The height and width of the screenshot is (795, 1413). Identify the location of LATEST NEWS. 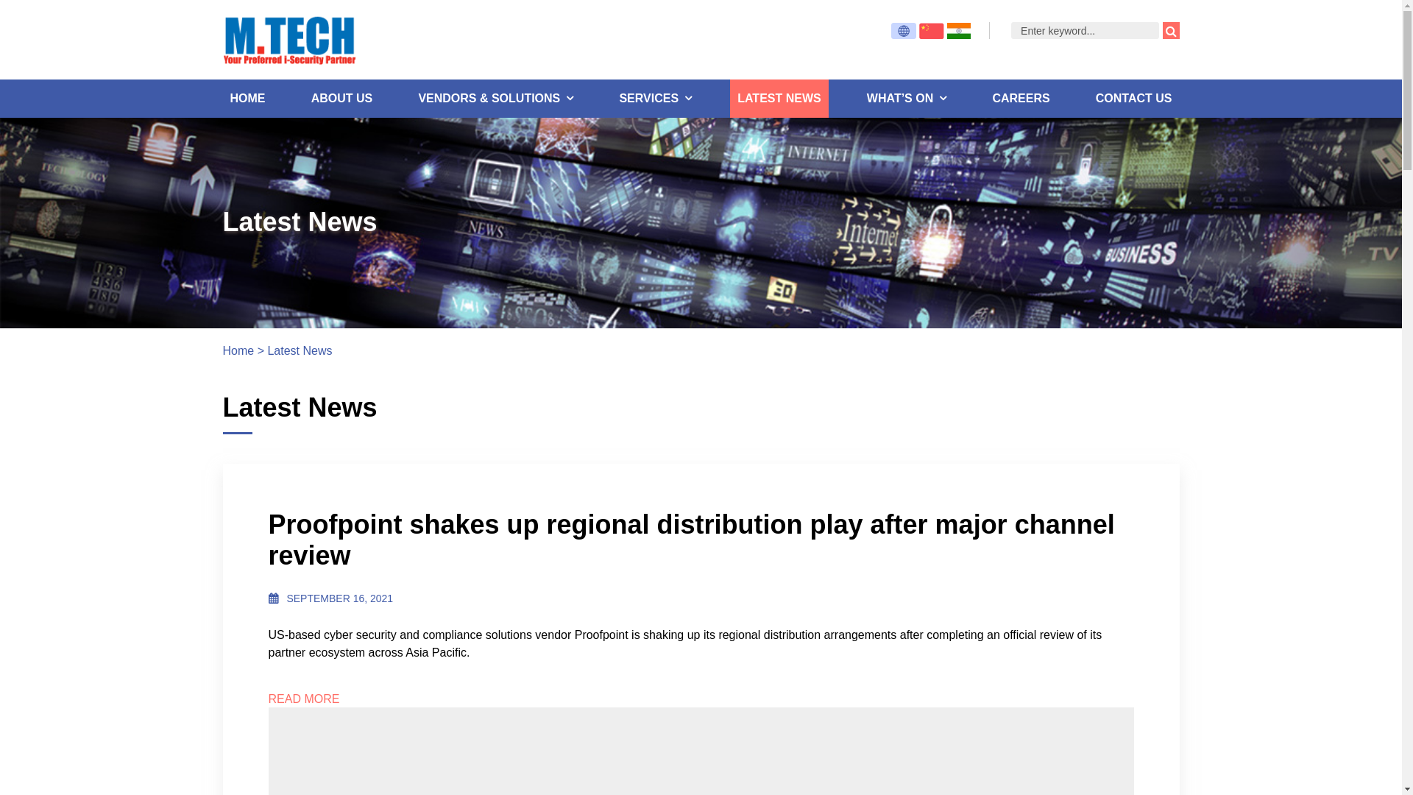
(779, 99).